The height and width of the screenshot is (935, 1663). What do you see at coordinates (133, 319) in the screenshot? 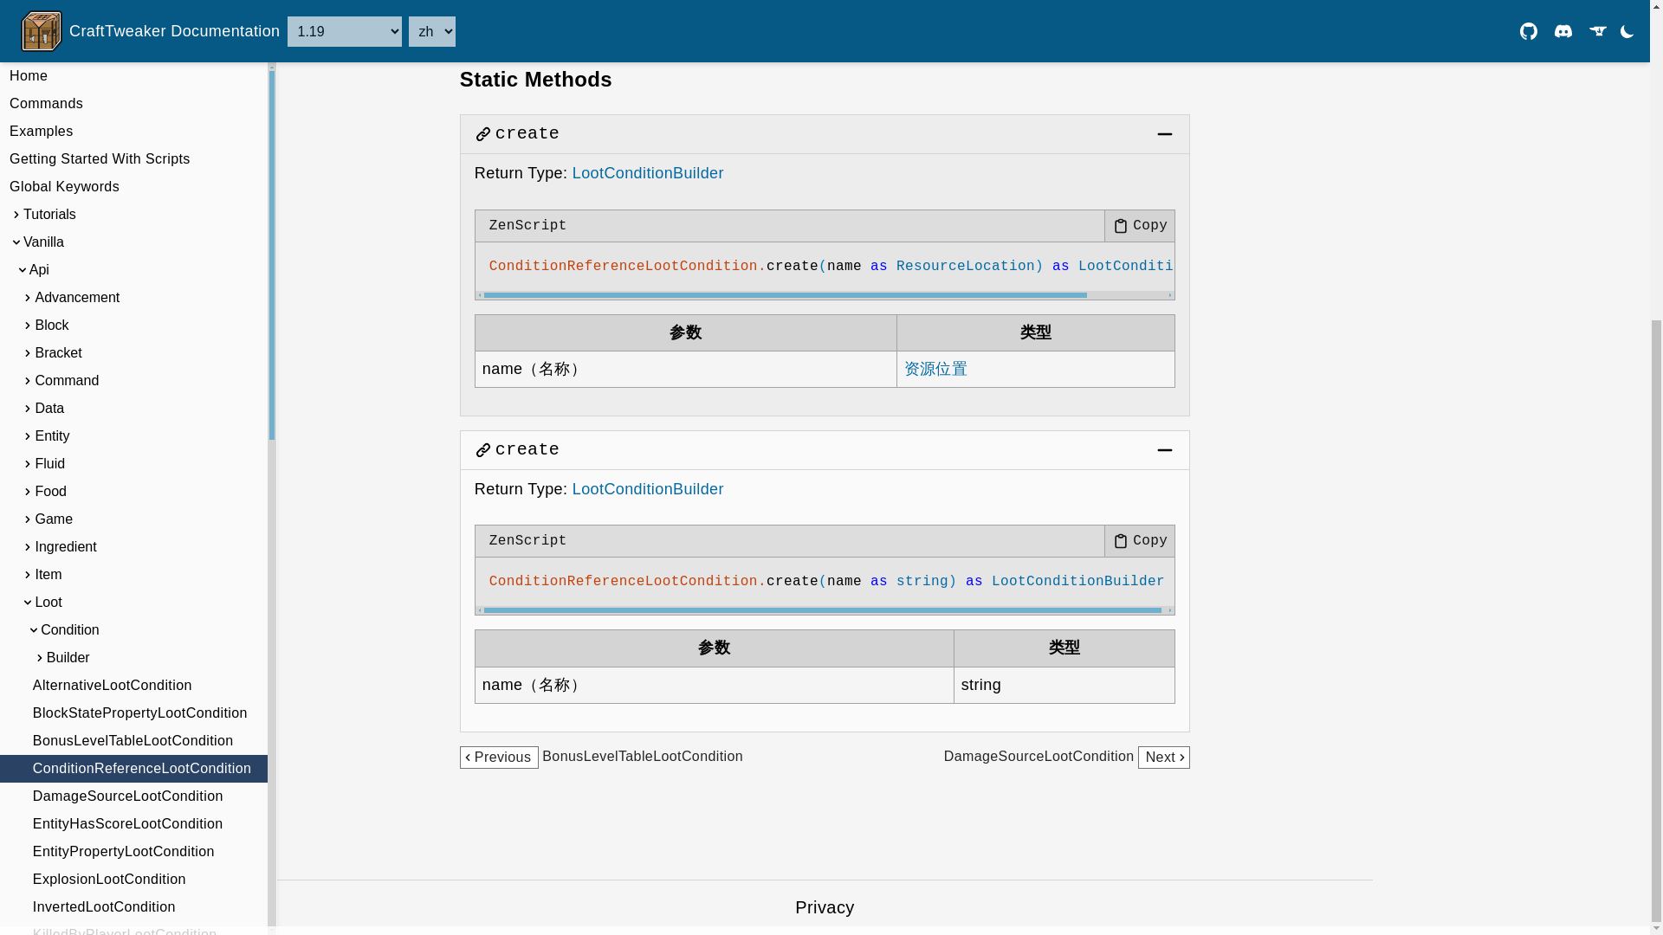
I see `DamageSourceLootCondition` at bounding box center [133, 319].